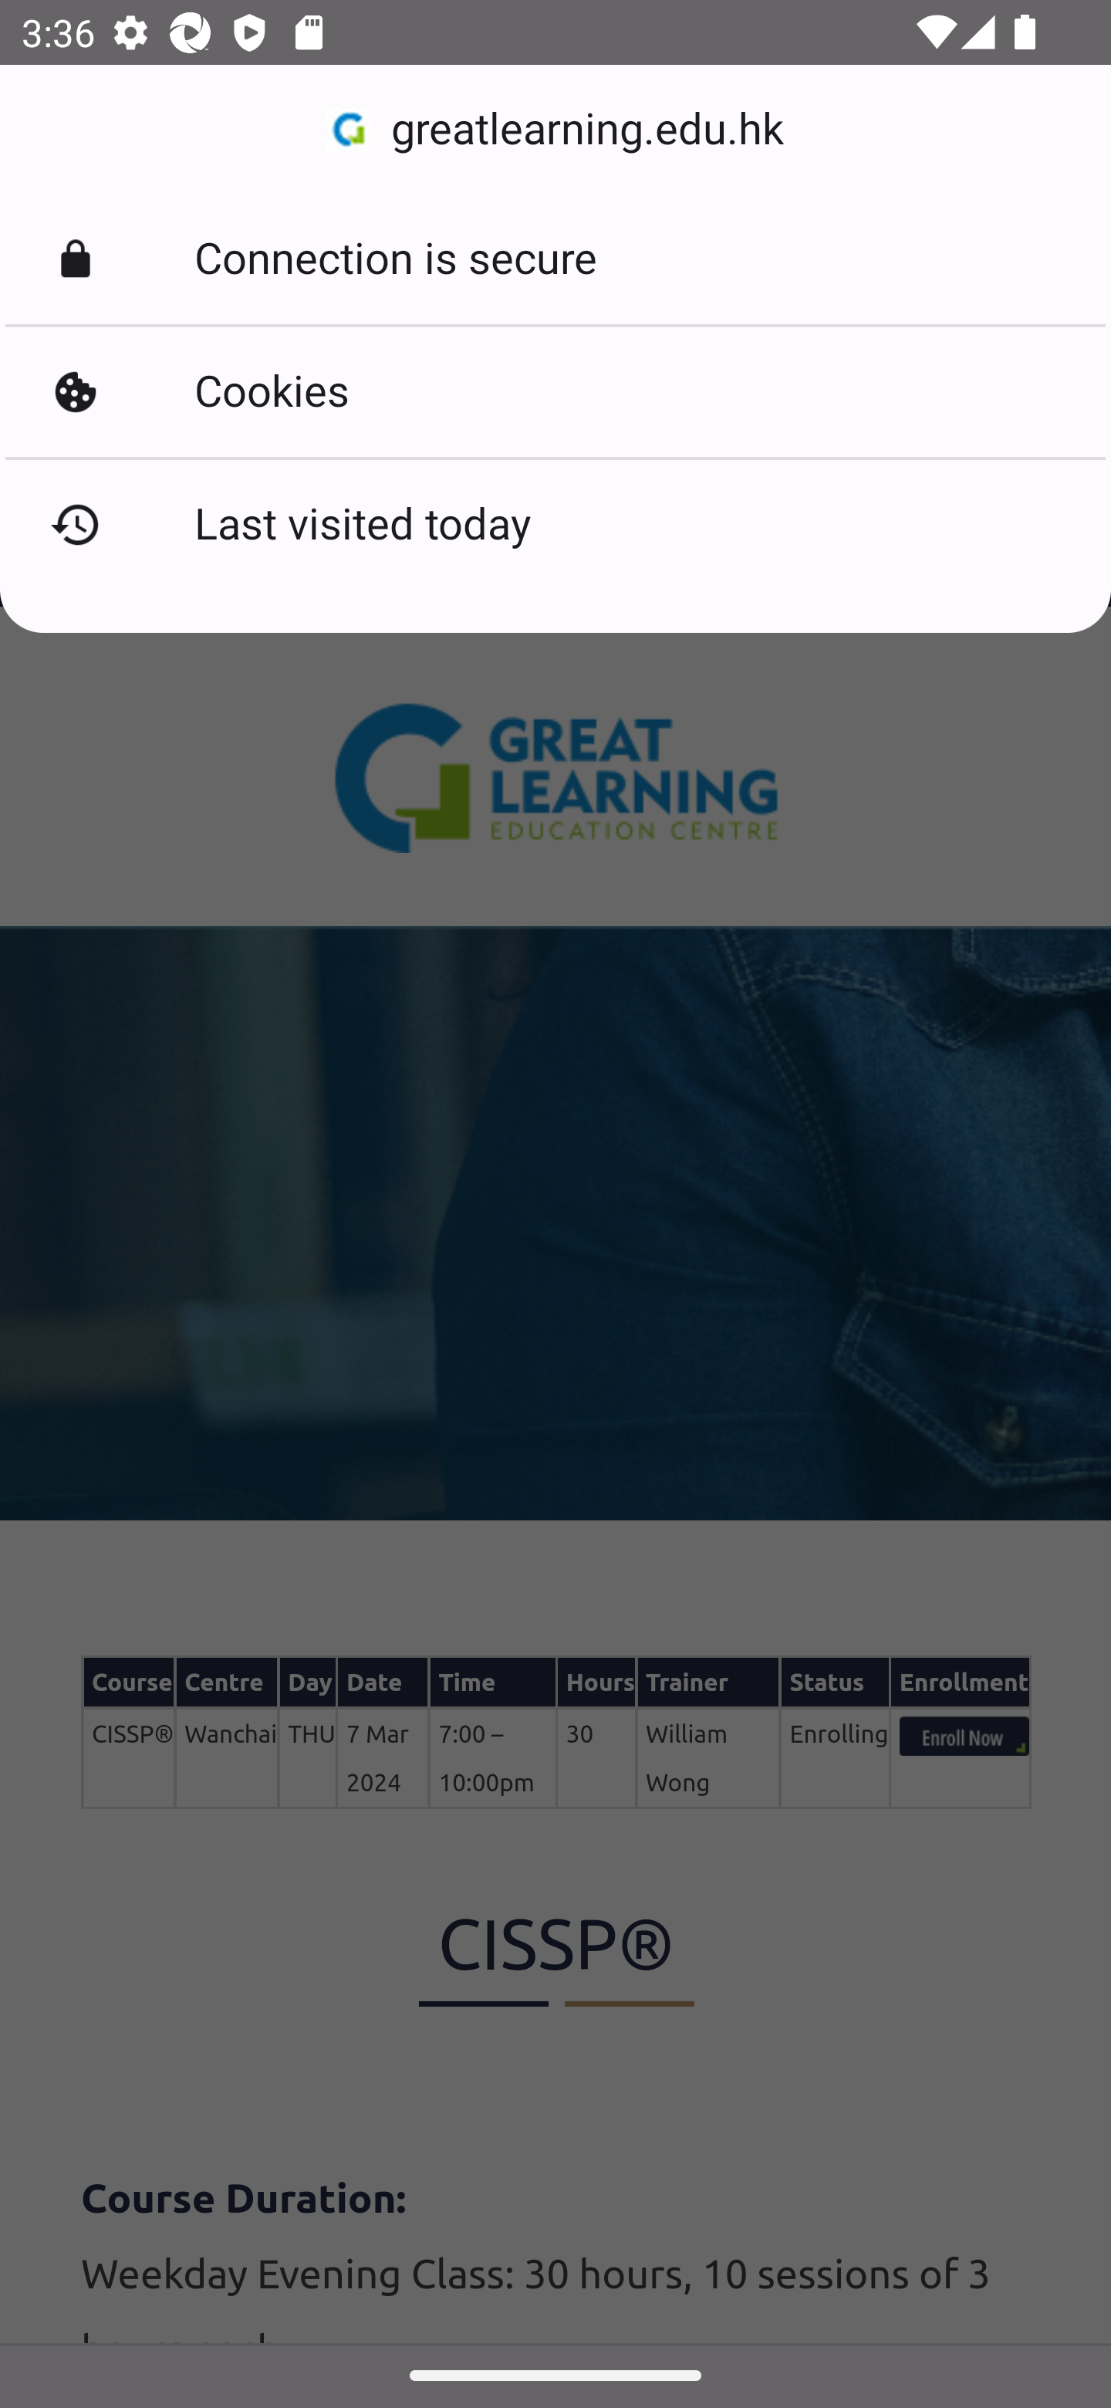  I want to click on greatlearning.edu.hk, so click(555, 130).